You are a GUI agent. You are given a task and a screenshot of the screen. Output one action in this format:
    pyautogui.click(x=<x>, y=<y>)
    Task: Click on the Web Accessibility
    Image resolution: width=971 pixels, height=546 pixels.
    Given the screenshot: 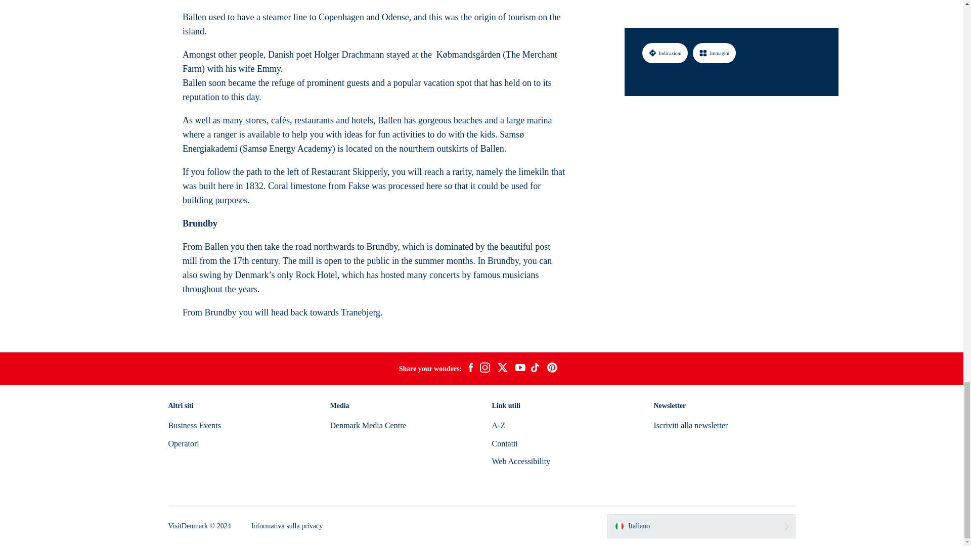 What is the action you would take?
    pyautogui.click(x=521, y=461)
    